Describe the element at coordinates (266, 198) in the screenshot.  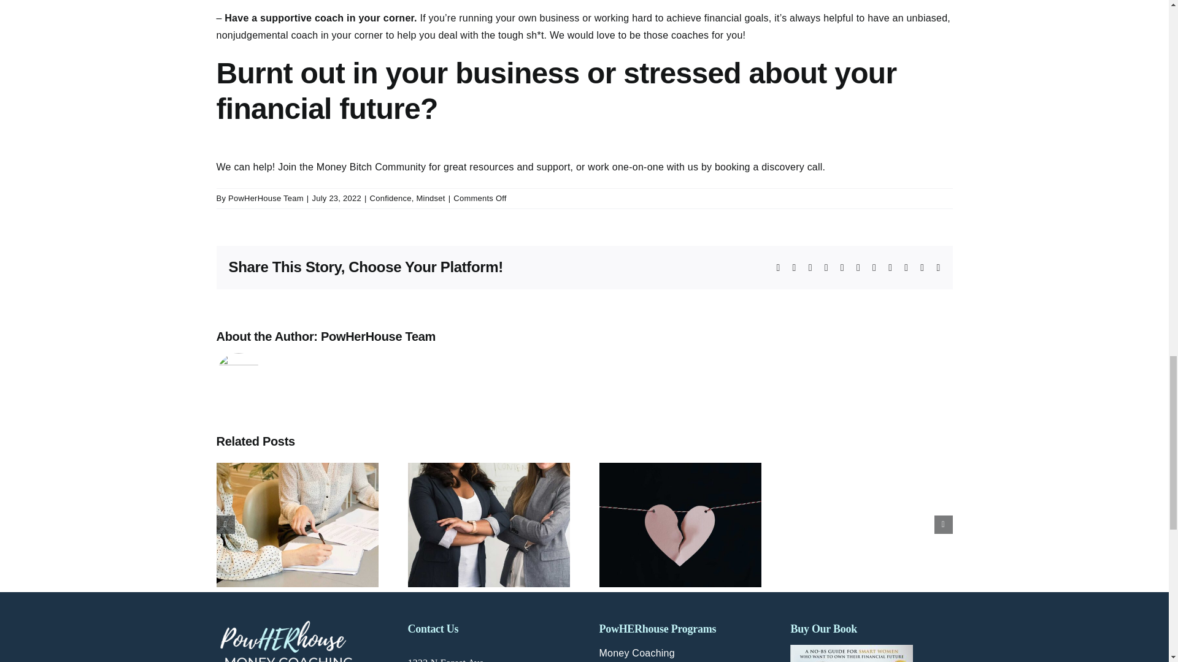
I see `Posts by PowHerHouse Team` at that location.